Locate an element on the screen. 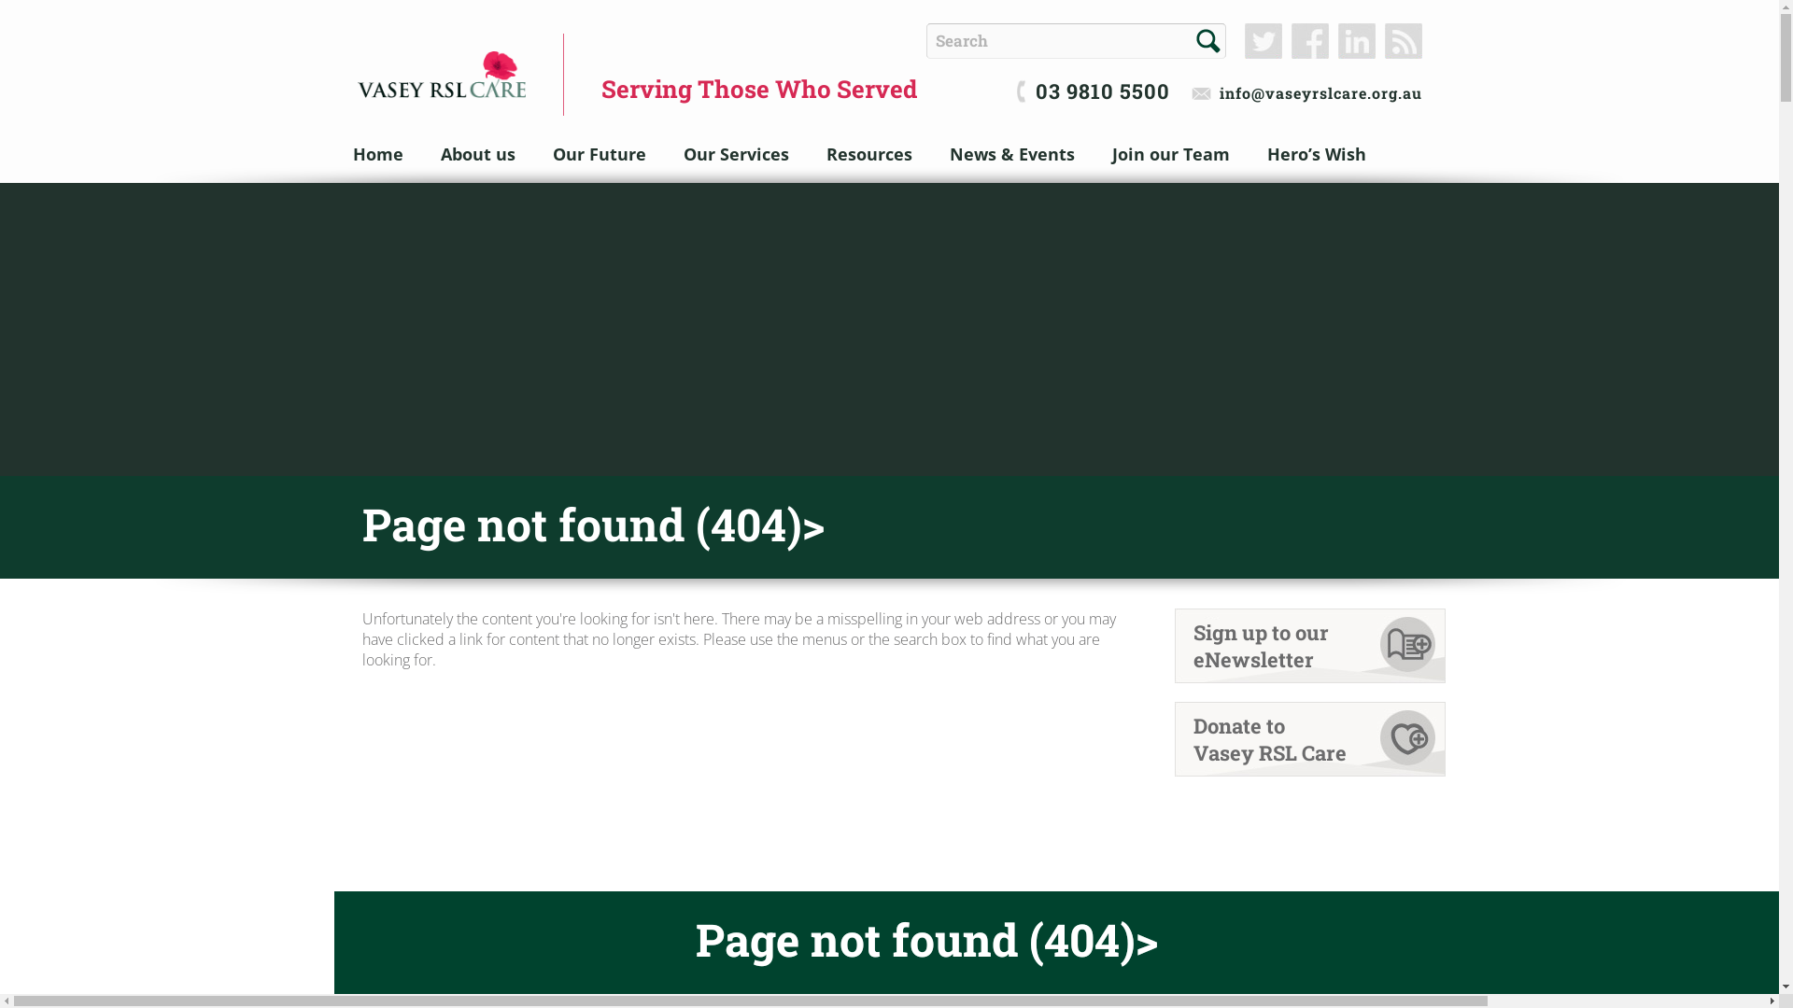  Sign up to our
eNewsletter is located at coordinates (1310, 646).